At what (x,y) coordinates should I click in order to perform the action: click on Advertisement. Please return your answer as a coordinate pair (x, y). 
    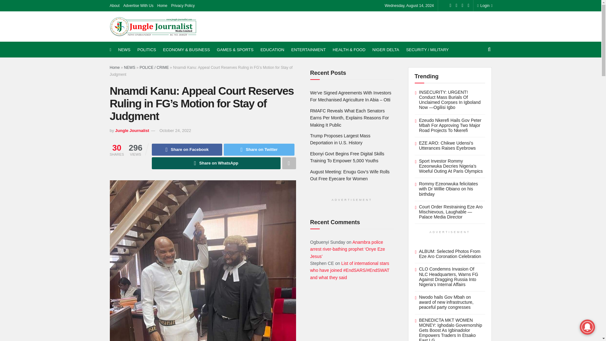
    Looking at the image, I should click on (377, 25).